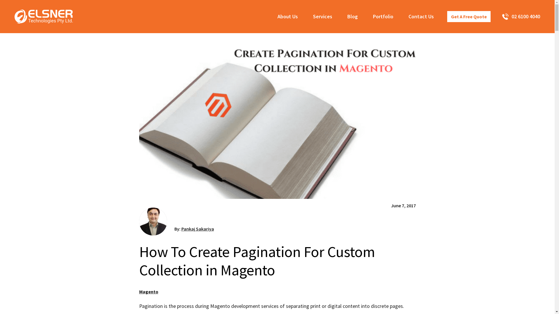 The height and width of the screenshot is (314, 559). Describe the element at coordinates (323, 17) in the screenshot. I see `Services` at that location.